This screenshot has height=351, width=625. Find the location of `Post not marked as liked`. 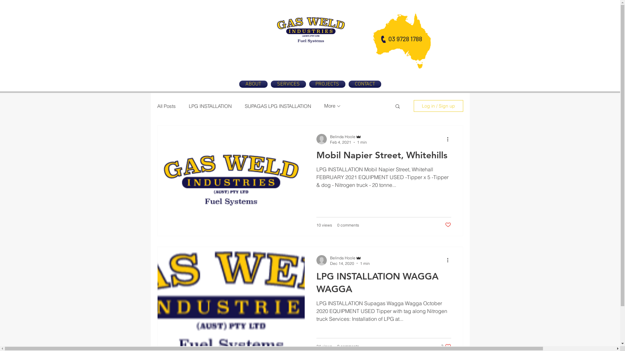

Post not marked as liked is located at coordinates (448, 225).